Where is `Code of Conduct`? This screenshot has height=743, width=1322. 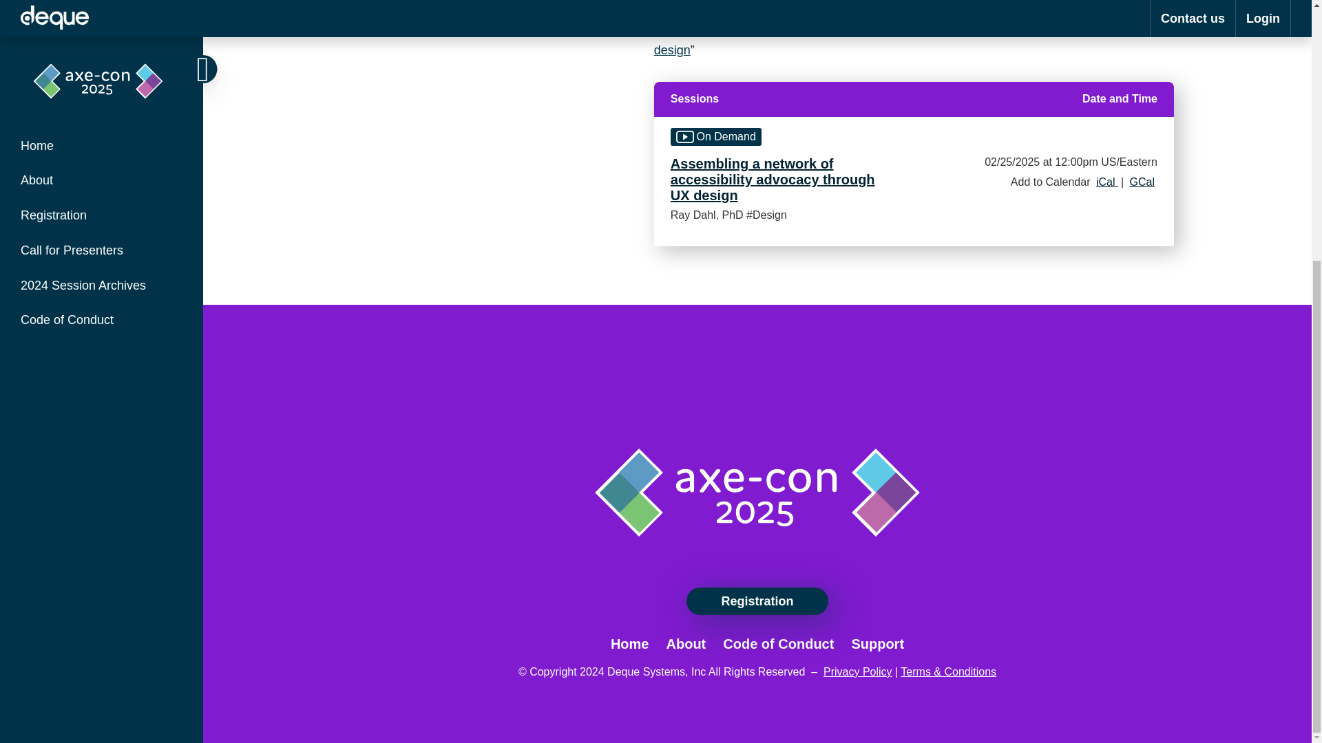 Code of Conduct is located at coordinates (778, 644).